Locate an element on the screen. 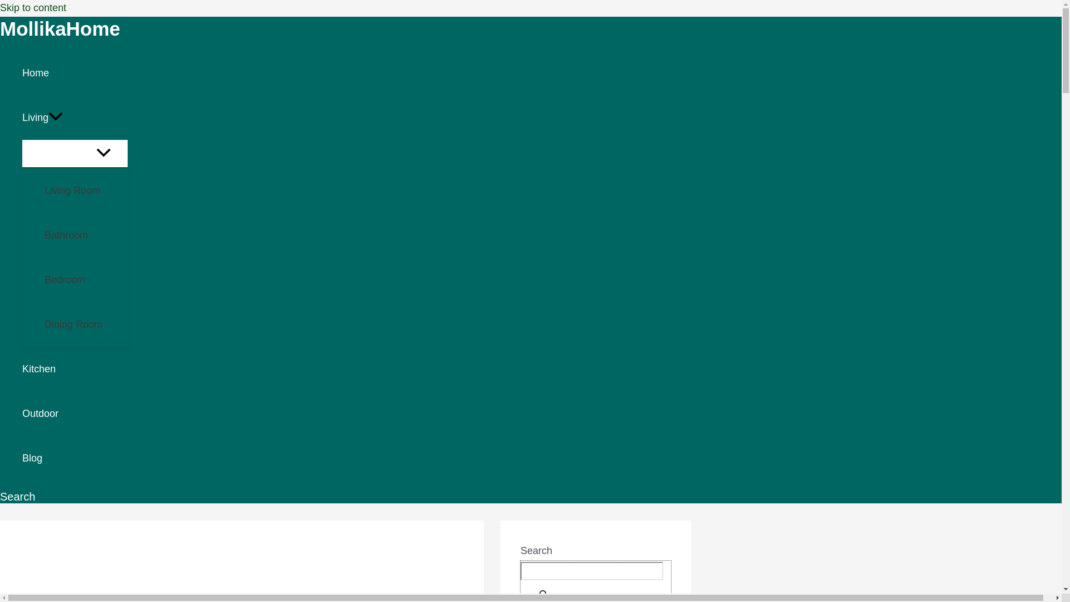 This screenshot has height=602, width=1070. Kitchen is located at coordinates (75, 369).